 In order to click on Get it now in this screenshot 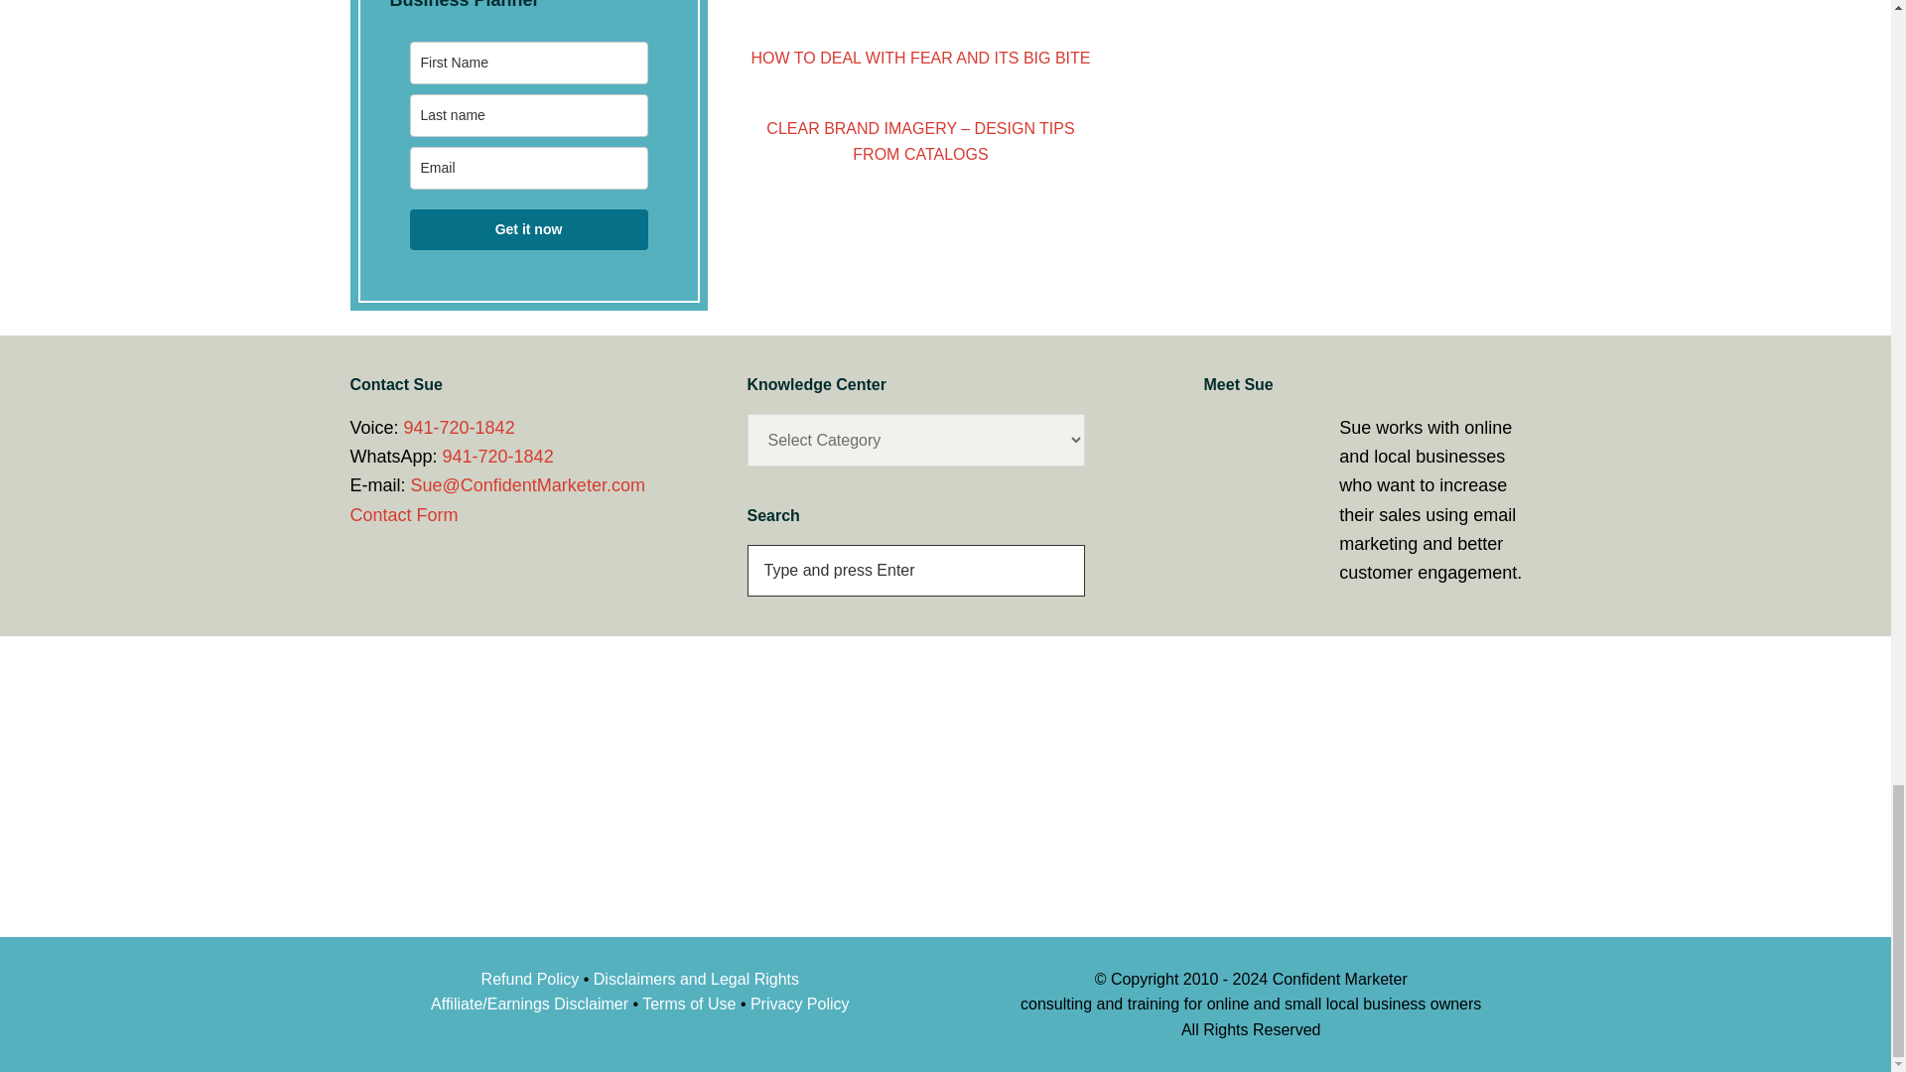, I will do `click(528, 228)`.